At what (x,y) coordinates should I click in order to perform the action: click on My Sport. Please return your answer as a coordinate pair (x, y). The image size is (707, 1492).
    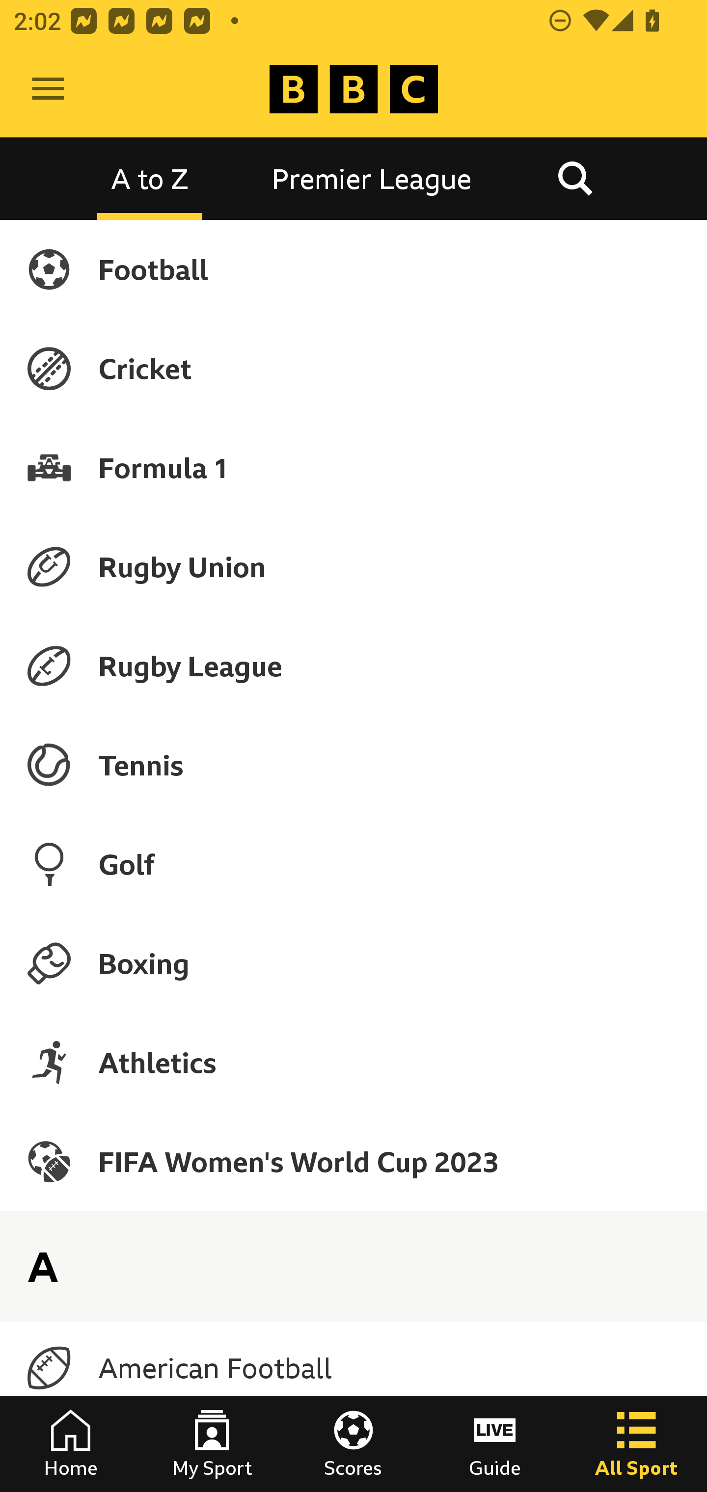
    Looking at the image, I should click on (212, 1444).